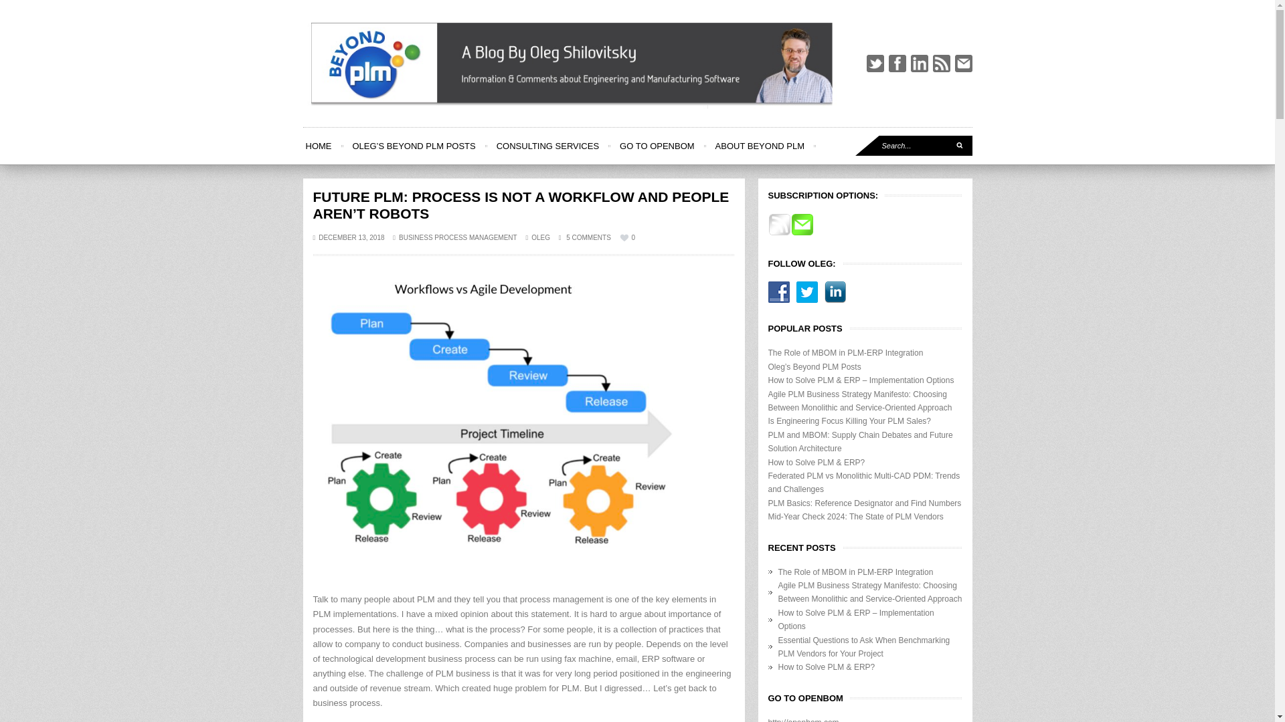 The image size is (1285, 722). I want to click on linkedin, so click(918, 64).